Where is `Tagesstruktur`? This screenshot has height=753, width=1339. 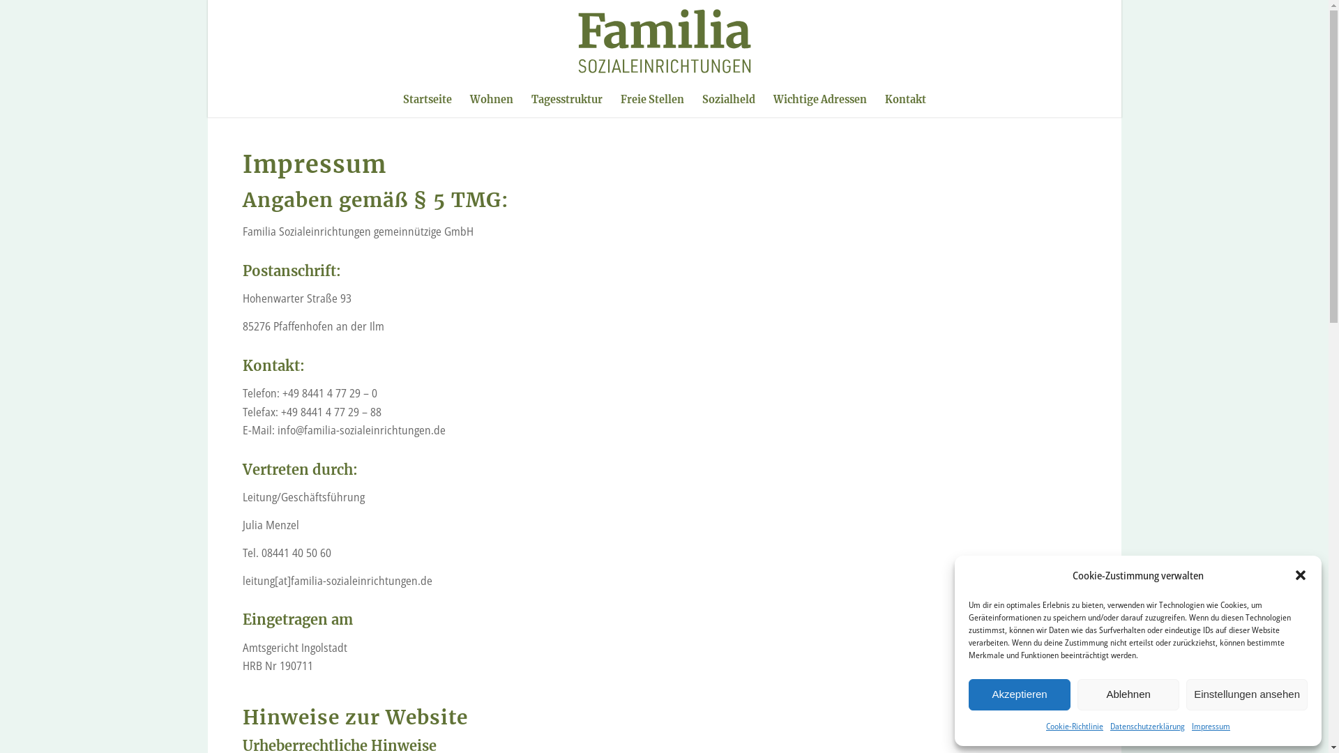
Tagesstruktur is located at coordinates (566, 100).